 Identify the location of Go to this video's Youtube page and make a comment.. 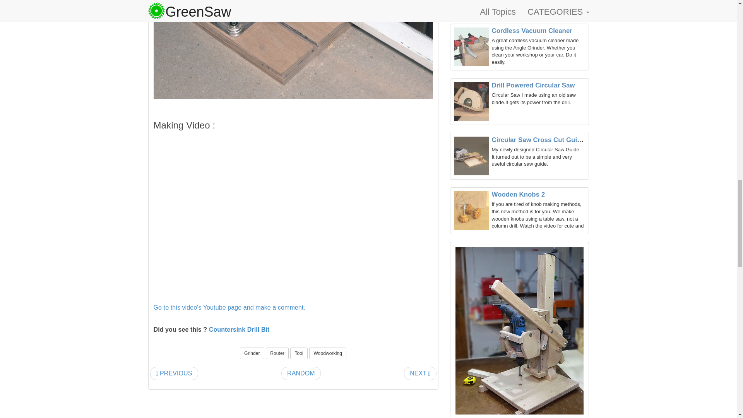
(229, 307).